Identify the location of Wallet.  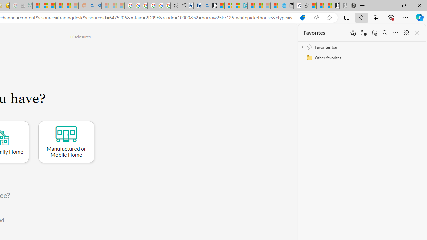
(182, 6).